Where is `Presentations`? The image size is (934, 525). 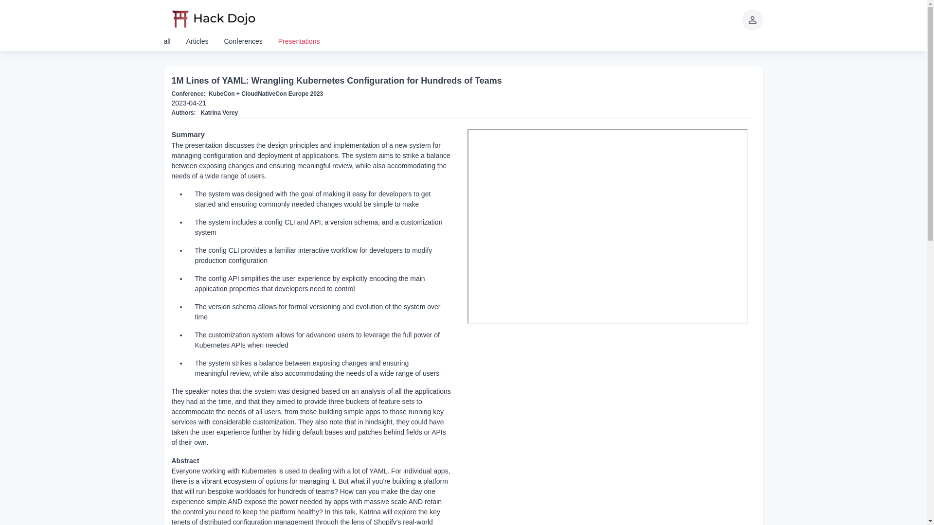 Presentations is located at coordinates (299, 41).